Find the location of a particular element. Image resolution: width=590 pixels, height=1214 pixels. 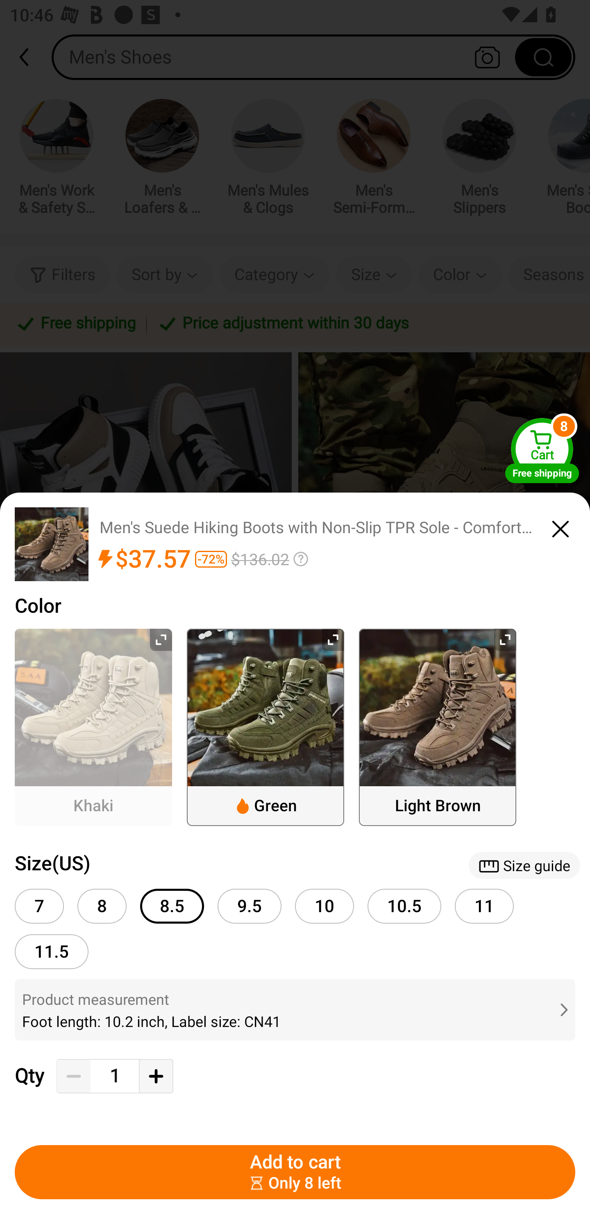

￼Size guide is located at coordinates (524, 865).